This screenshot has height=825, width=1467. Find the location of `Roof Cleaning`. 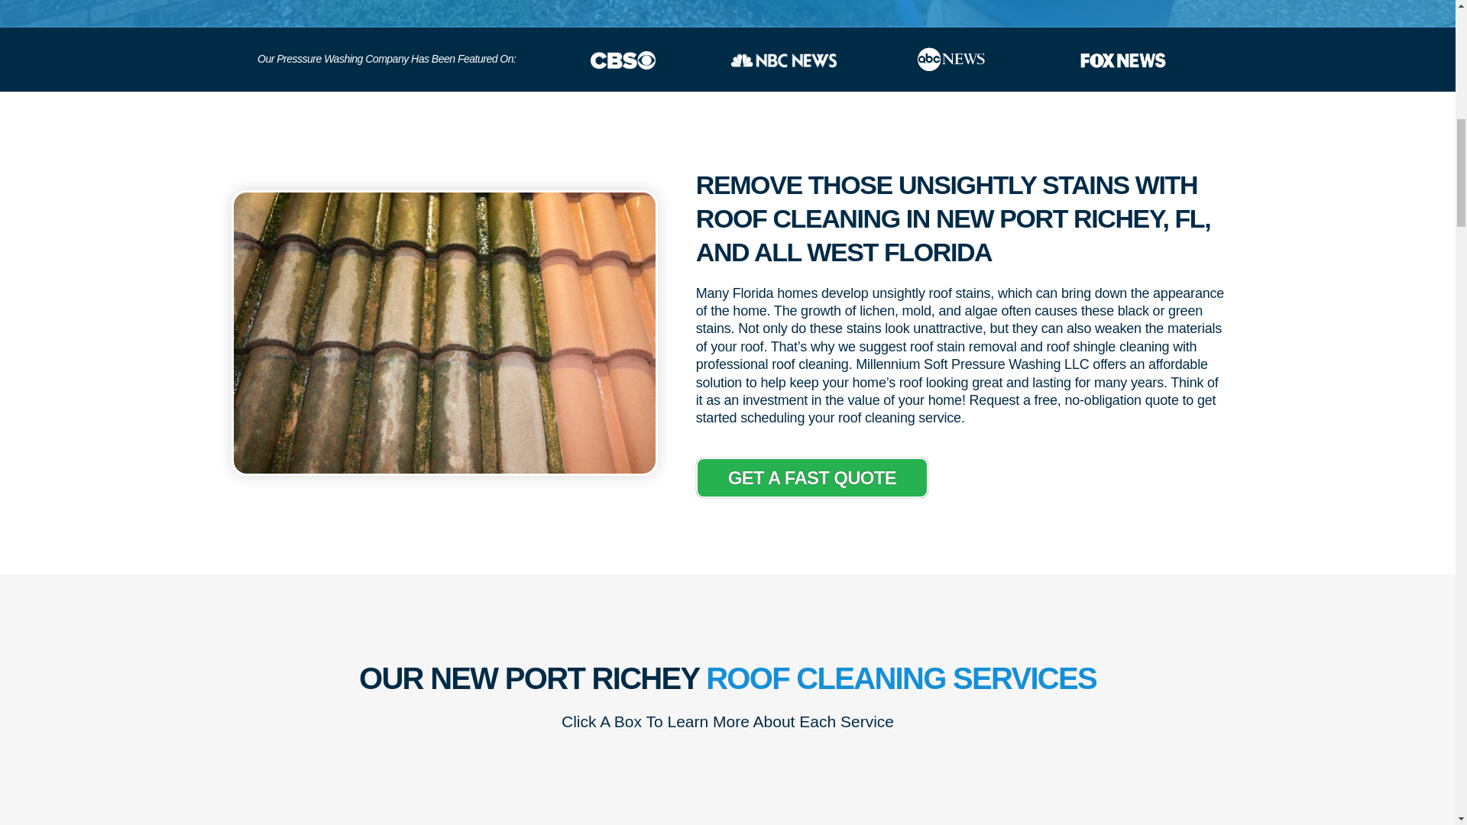

Roof Cleaning is located at coordinates (443, 333).